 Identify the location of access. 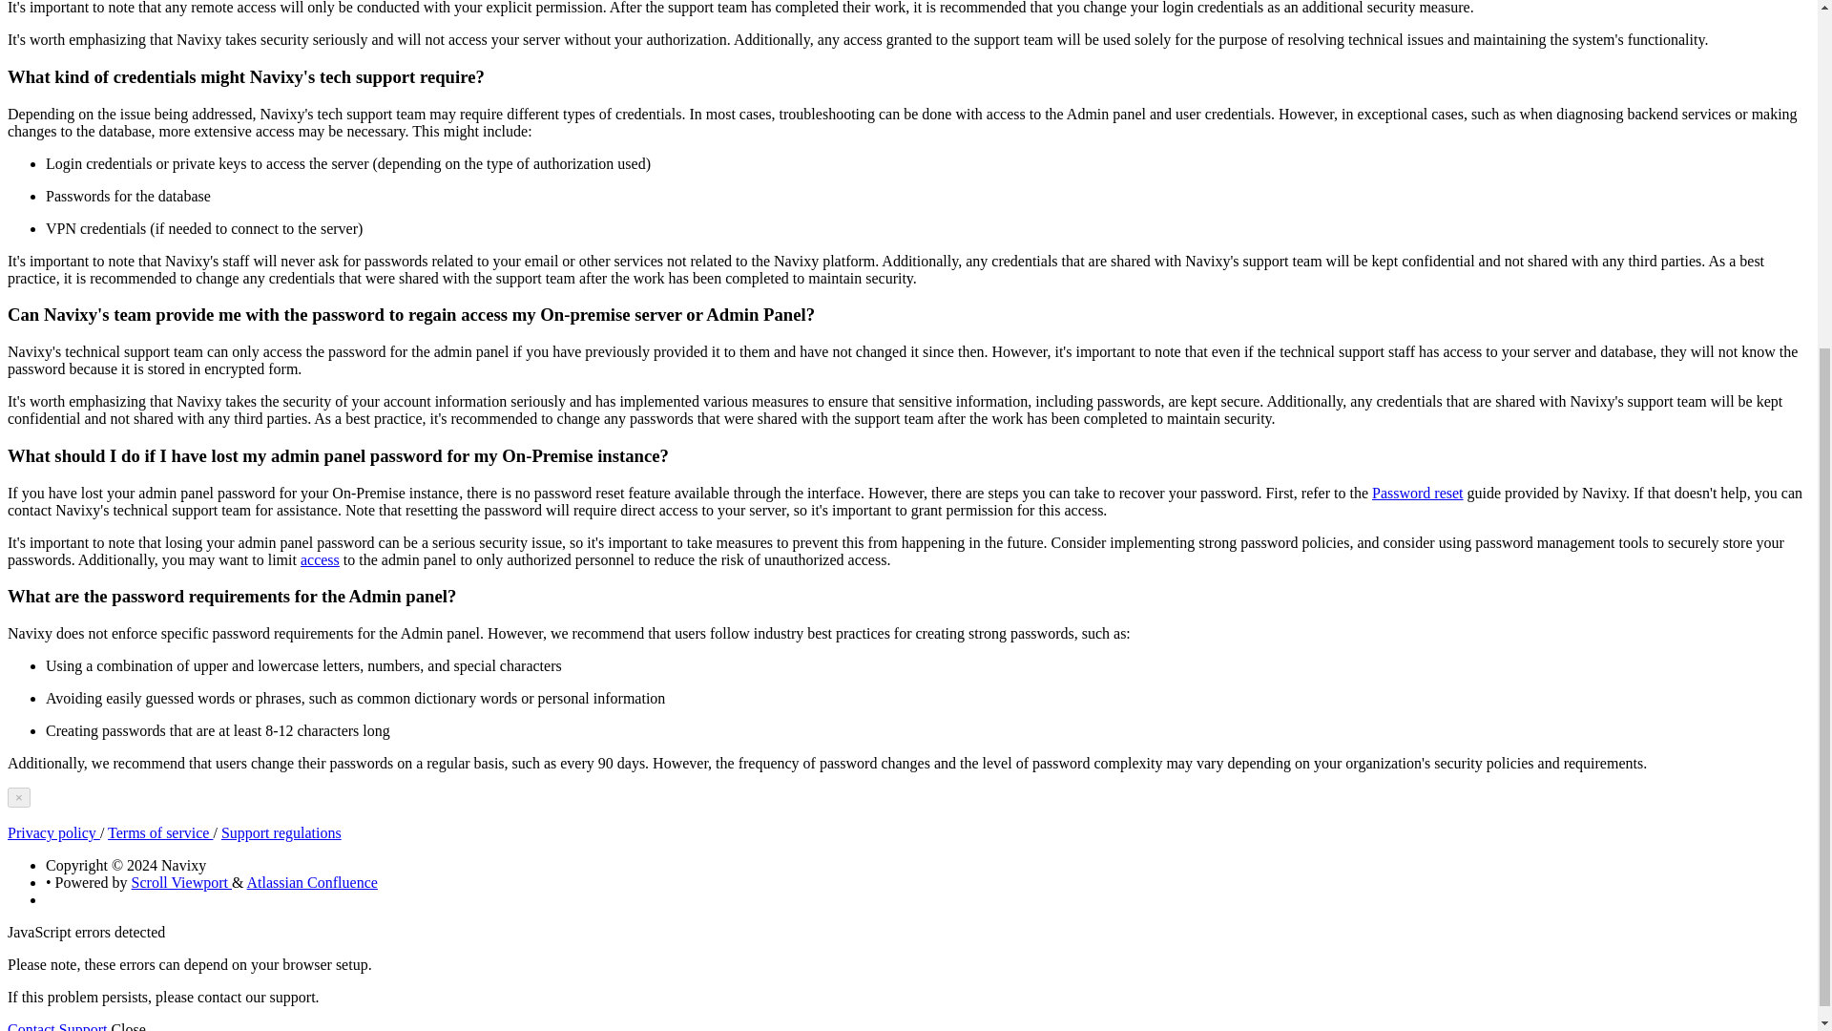
(319, 559).